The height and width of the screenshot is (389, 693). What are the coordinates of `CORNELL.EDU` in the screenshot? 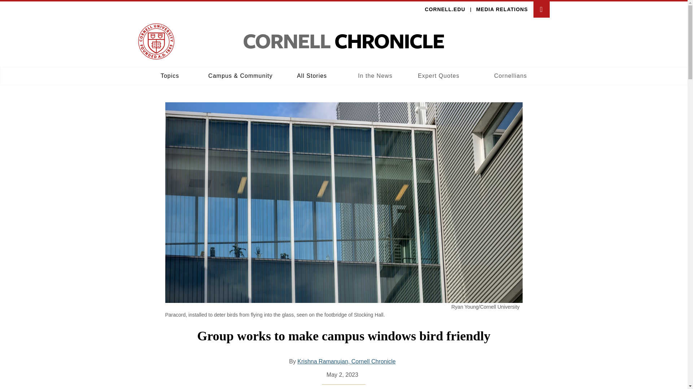 It's located at (445, 9).